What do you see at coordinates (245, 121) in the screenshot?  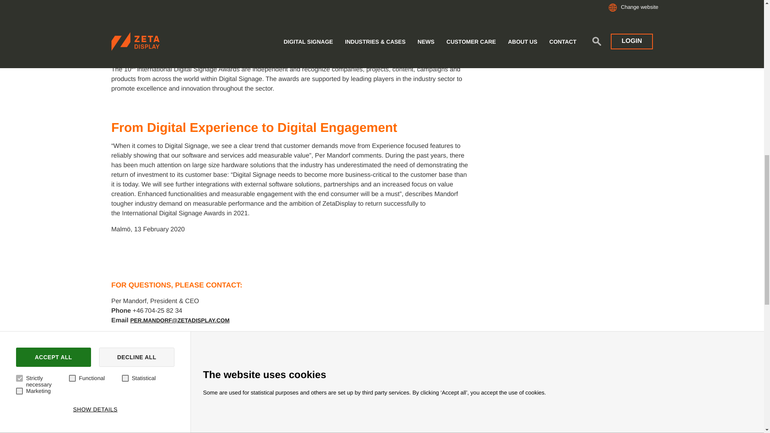 I see `Cloudflare` at bounding box center [245, 121].